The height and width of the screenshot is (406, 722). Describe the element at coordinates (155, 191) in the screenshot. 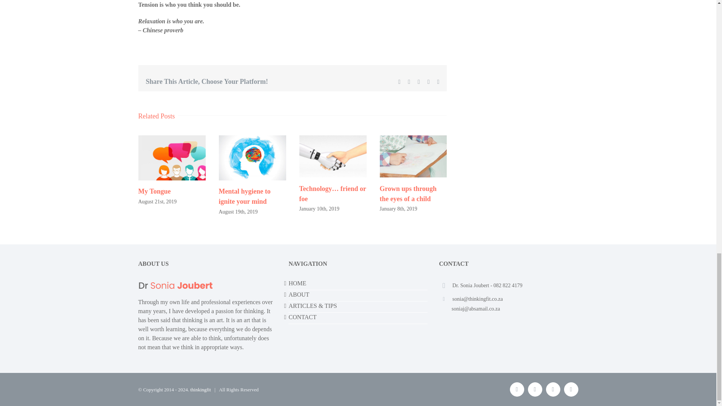

I see `My Tongue` at that location.